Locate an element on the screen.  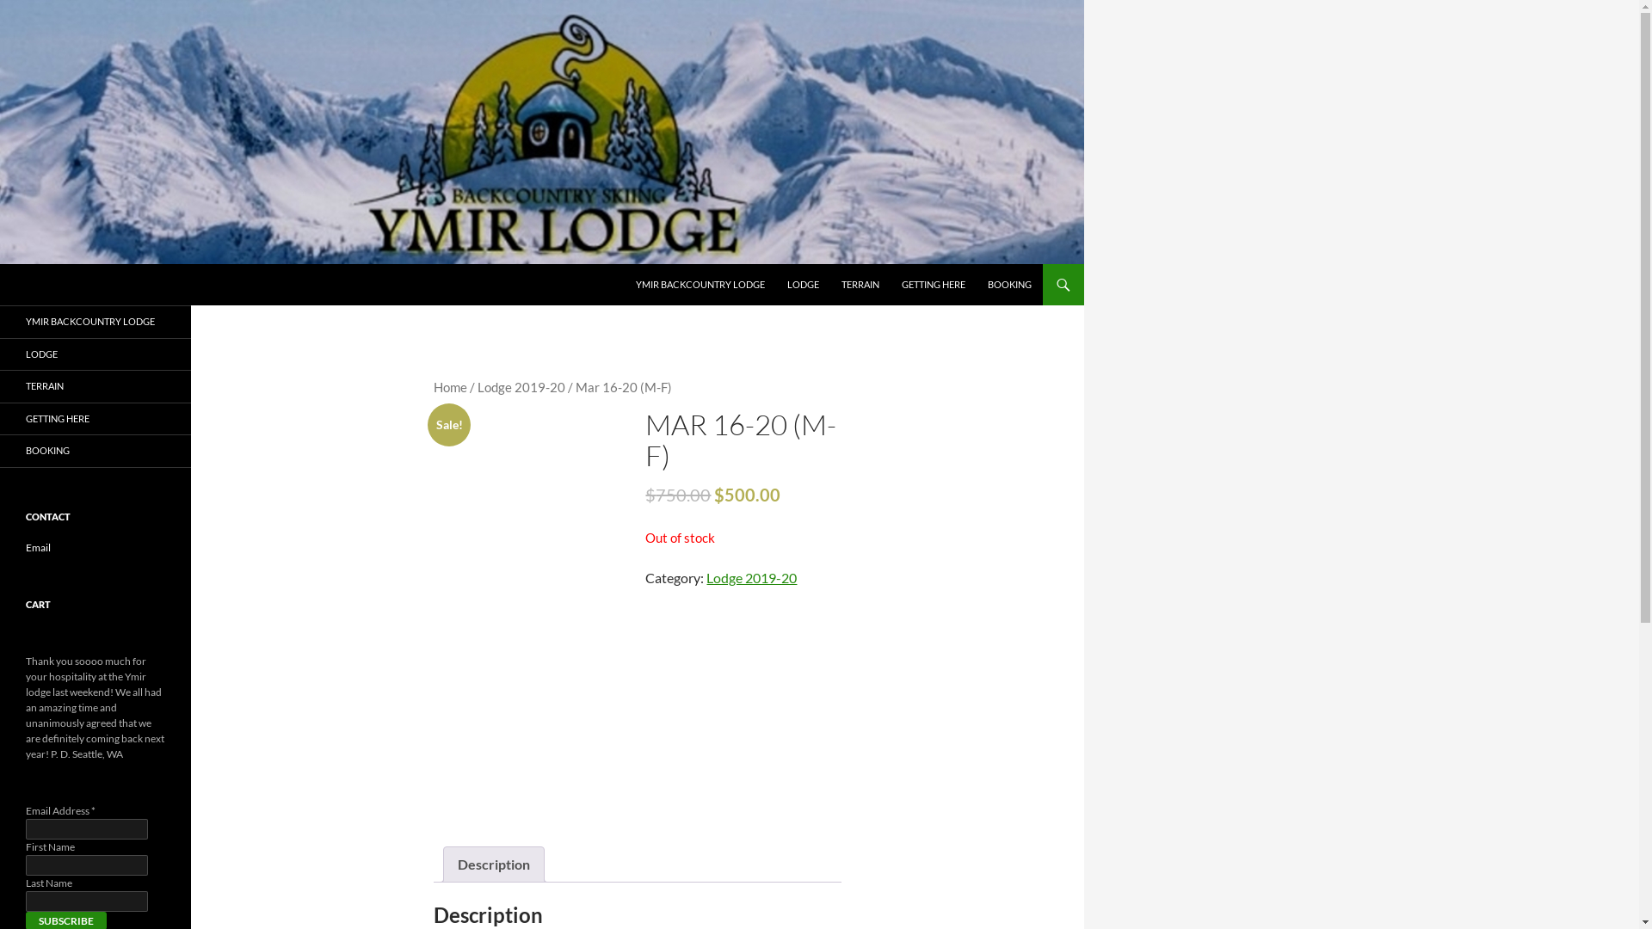
BOOKING is located at coordinates (96, 451).